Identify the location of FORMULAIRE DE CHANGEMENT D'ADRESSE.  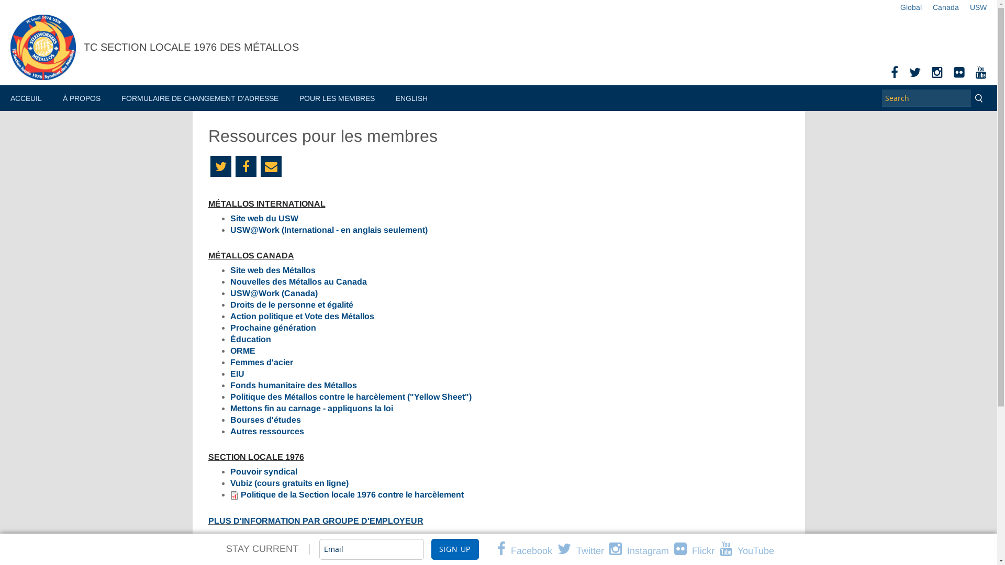
(200, 99).